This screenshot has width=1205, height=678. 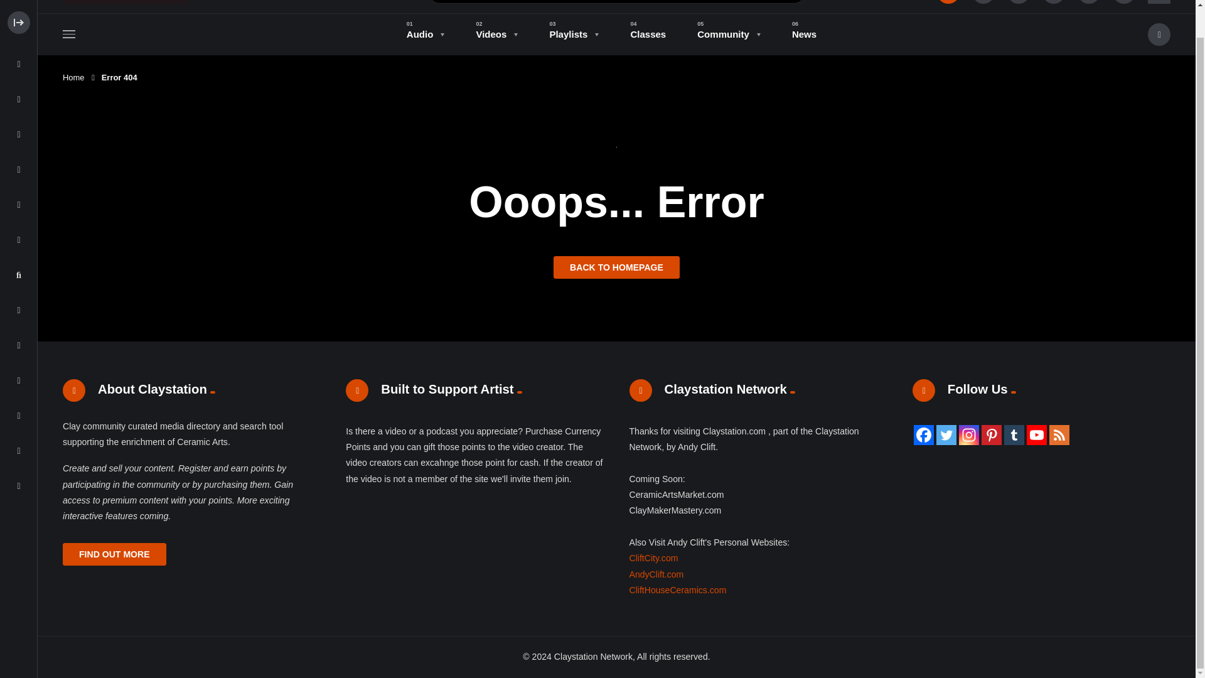 I want to click on Claystation, so click(x=125, y=2).